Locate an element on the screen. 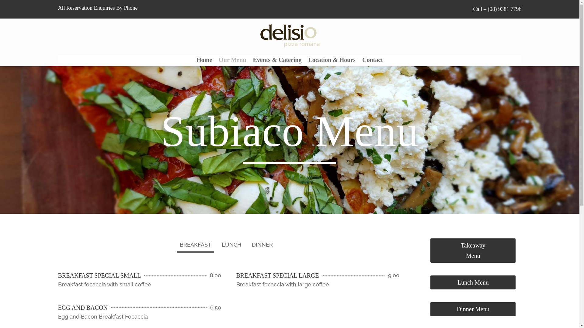  Contact is located at coordinates (373, 61).